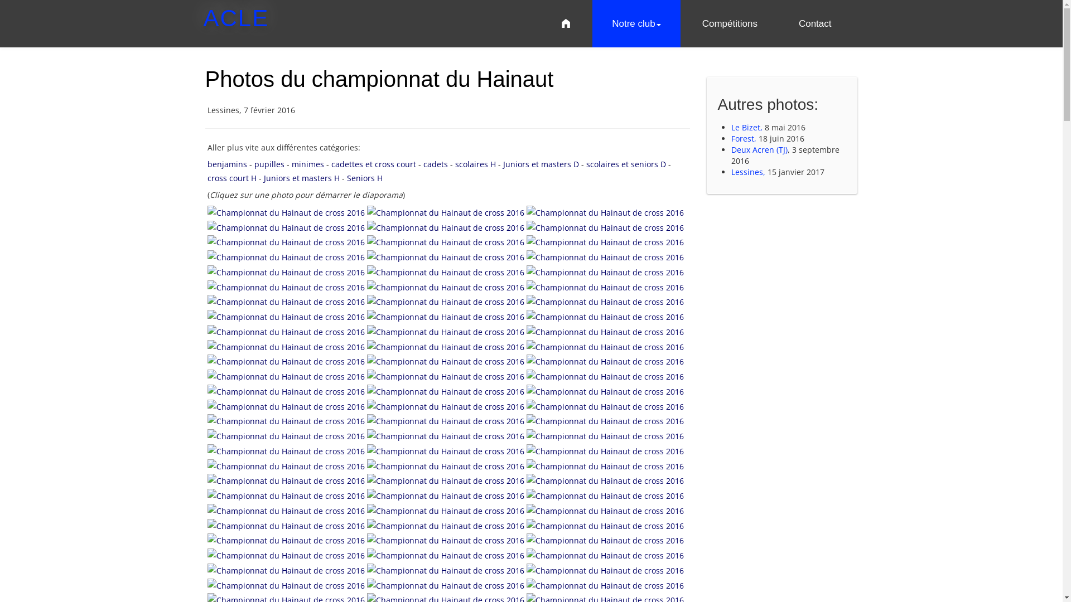 The height and width of the screenshot is (602, 1071). I want to click on Championnat du Hainaut de cross 2016, so click(287, 346).